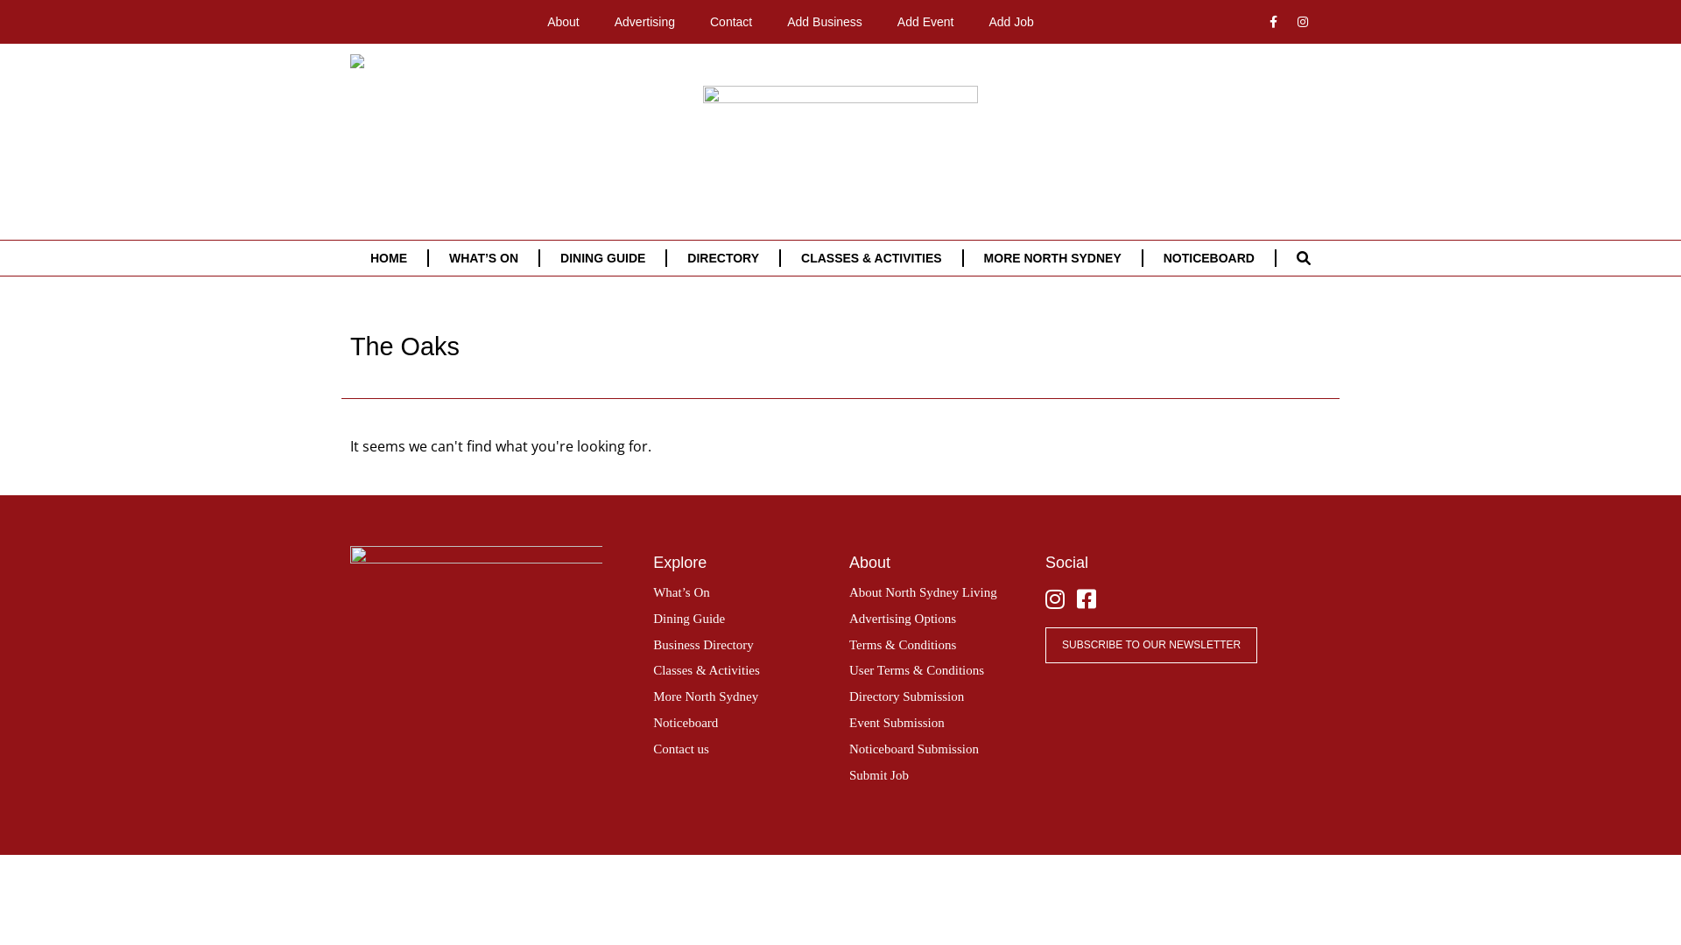 This screenshot has height=945, width=1681. I want to click on Dining Guide, so click(689, 619).